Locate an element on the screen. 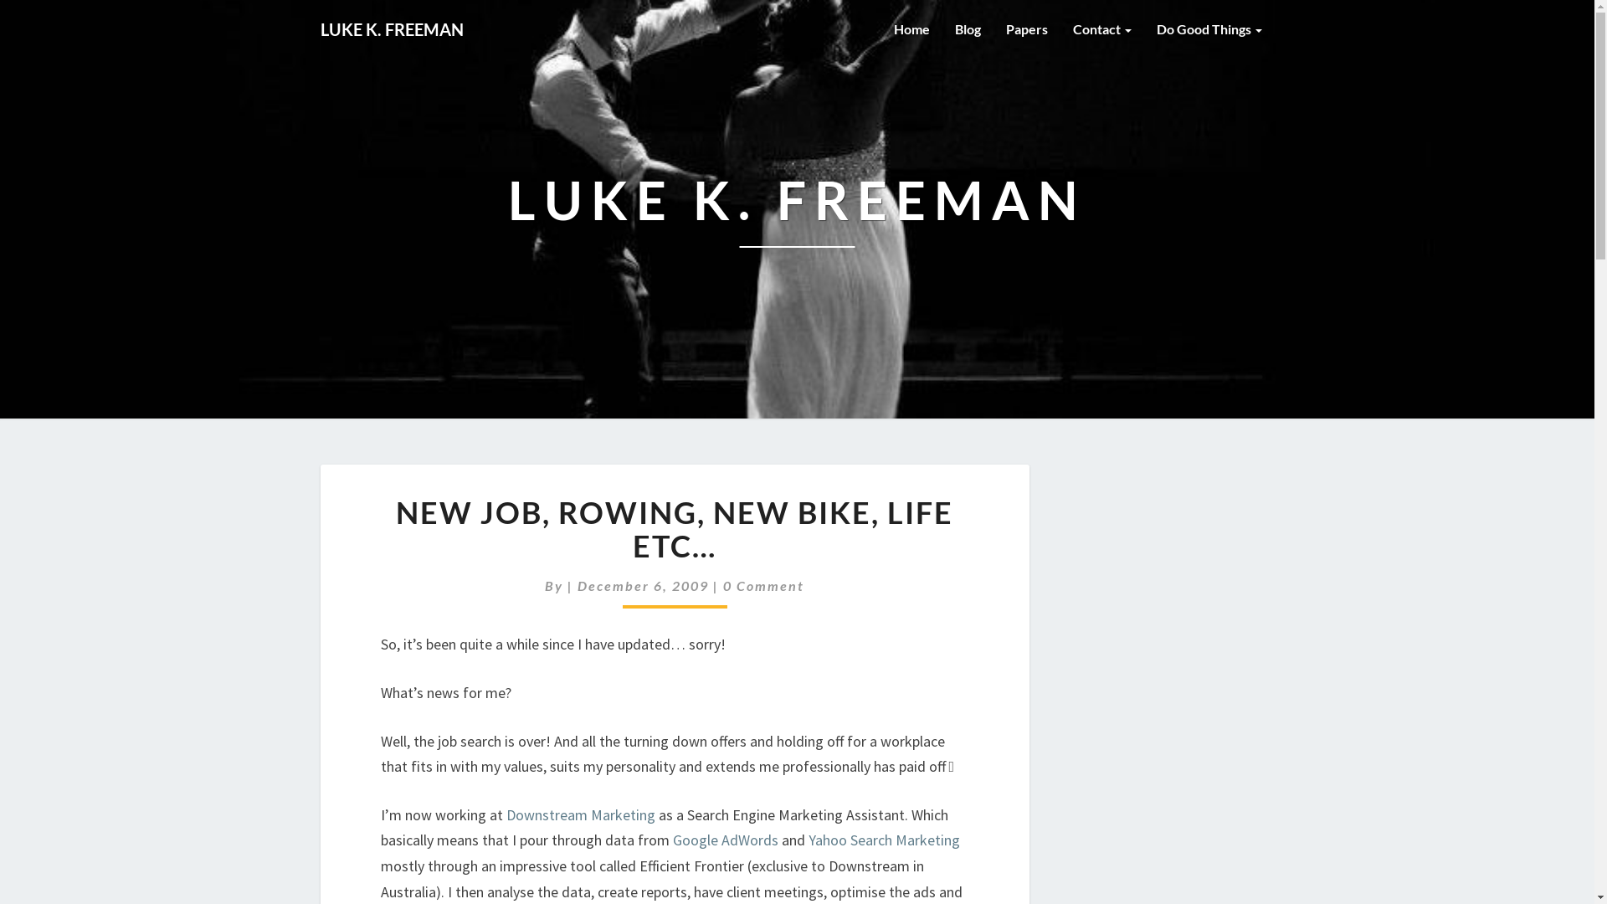 The image size is (1607, 904). Downstream Marketing is located at coordinates (580, 815).